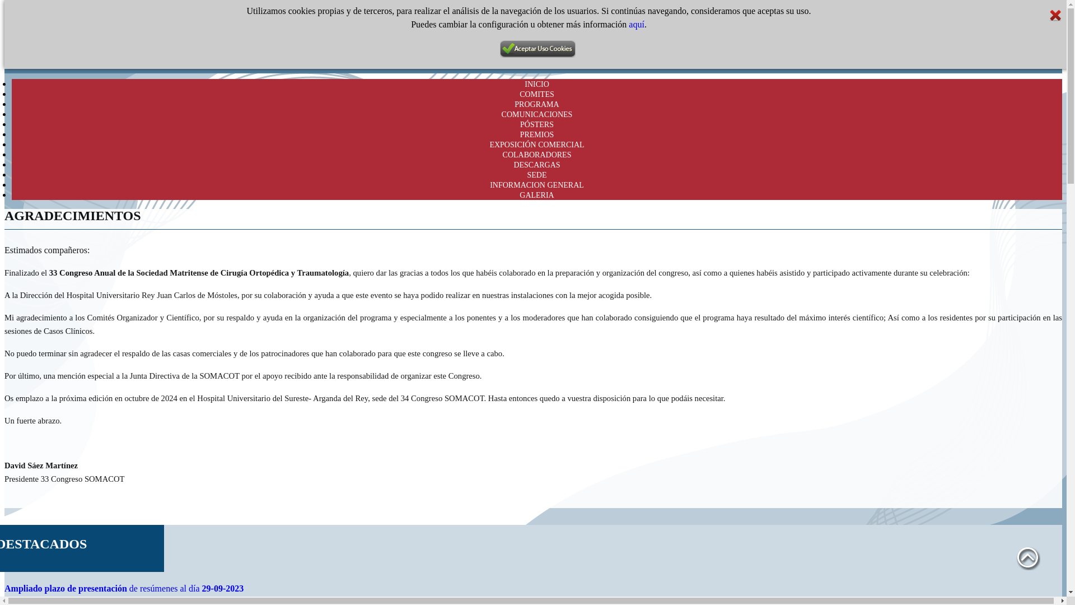 This screenshot has height=605, width=1075. I want to click on Cerrar, so click(1055, 16).